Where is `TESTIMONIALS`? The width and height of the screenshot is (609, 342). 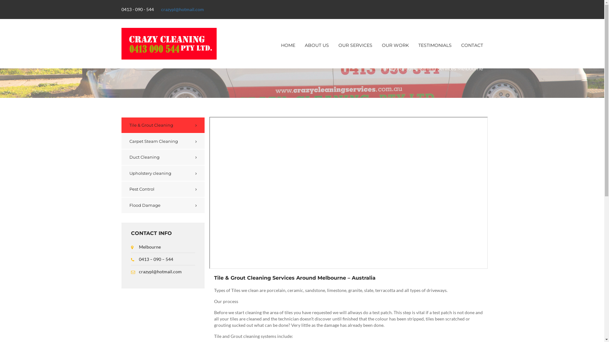
TESTIMONIALS is located at coordinates (435, 45).